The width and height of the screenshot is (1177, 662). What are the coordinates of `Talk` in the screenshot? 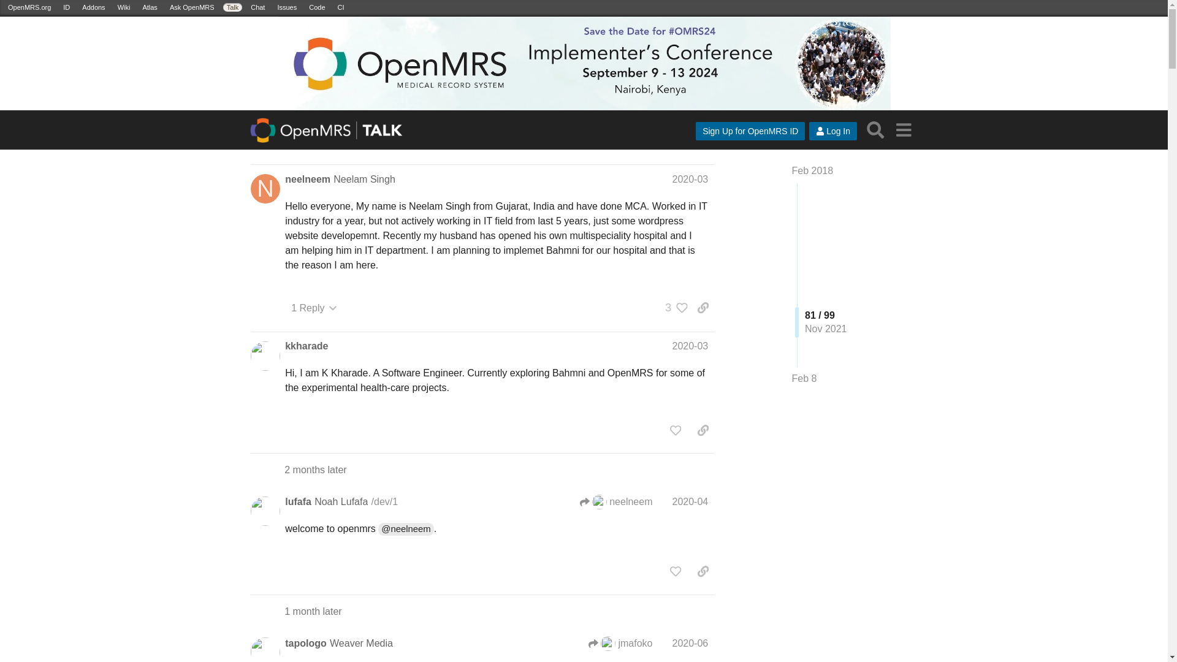 It's located at (233, 7).